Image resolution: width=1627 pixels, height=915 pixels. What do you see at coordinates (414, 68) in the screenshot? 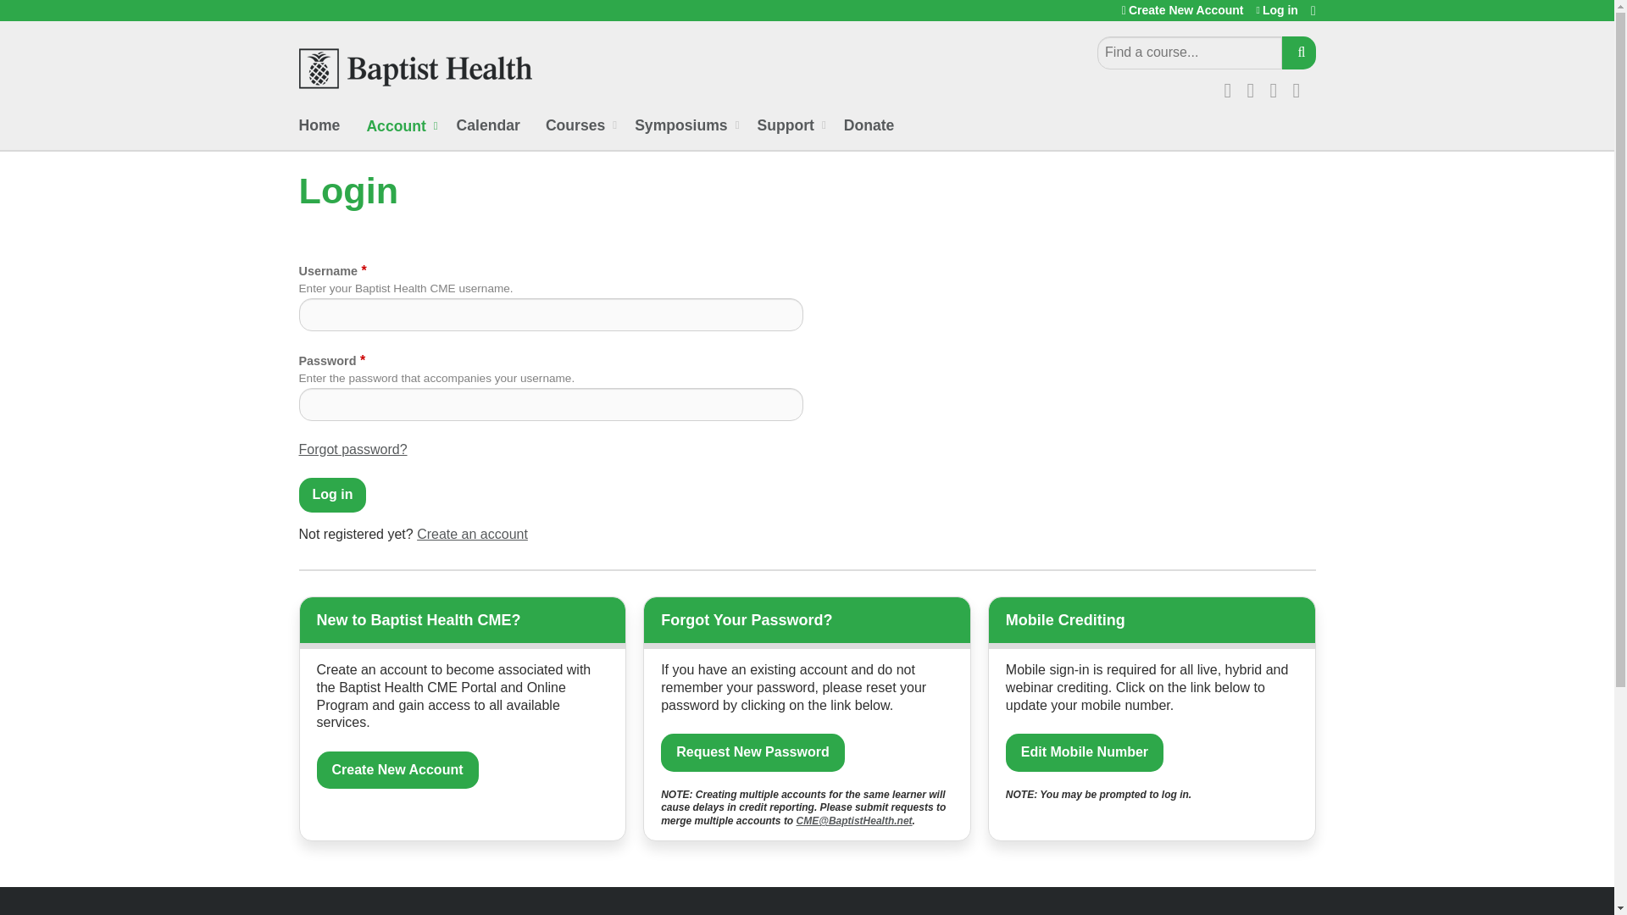
I see `Home` at bounding box center [414, 68].